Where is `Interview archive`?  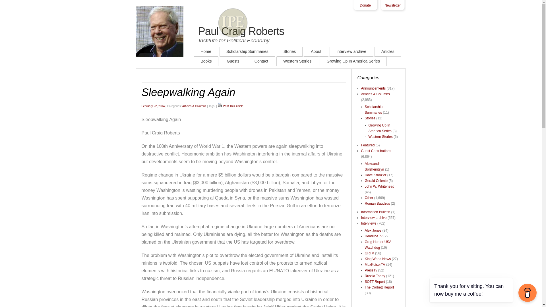 Interview archive is located at coordinates (351, 52).